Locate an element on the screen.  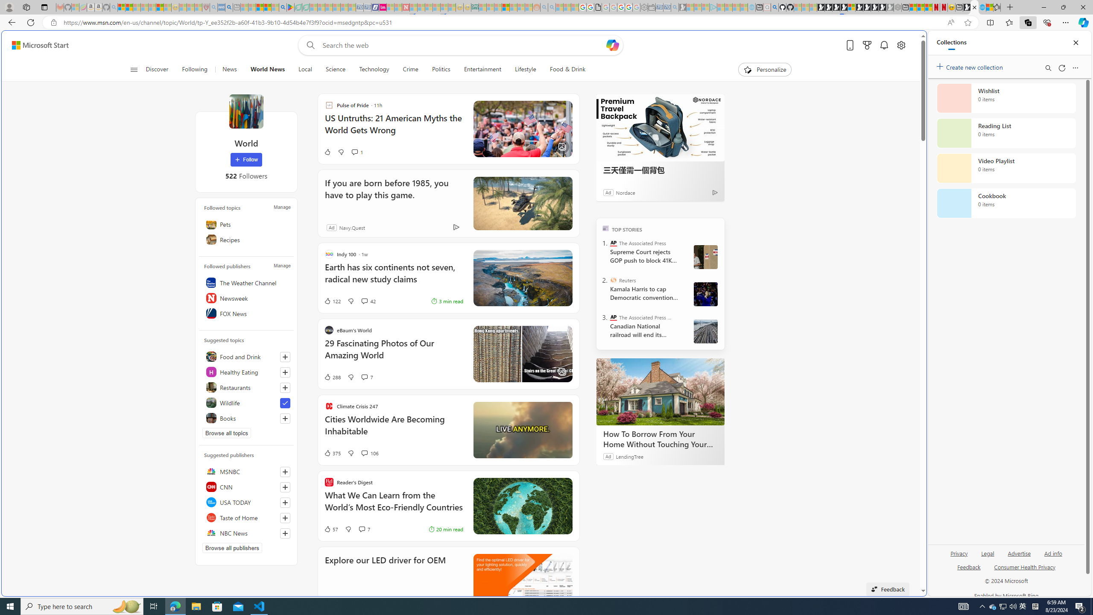
Browse all publishers is located at coordinates (232, 548).